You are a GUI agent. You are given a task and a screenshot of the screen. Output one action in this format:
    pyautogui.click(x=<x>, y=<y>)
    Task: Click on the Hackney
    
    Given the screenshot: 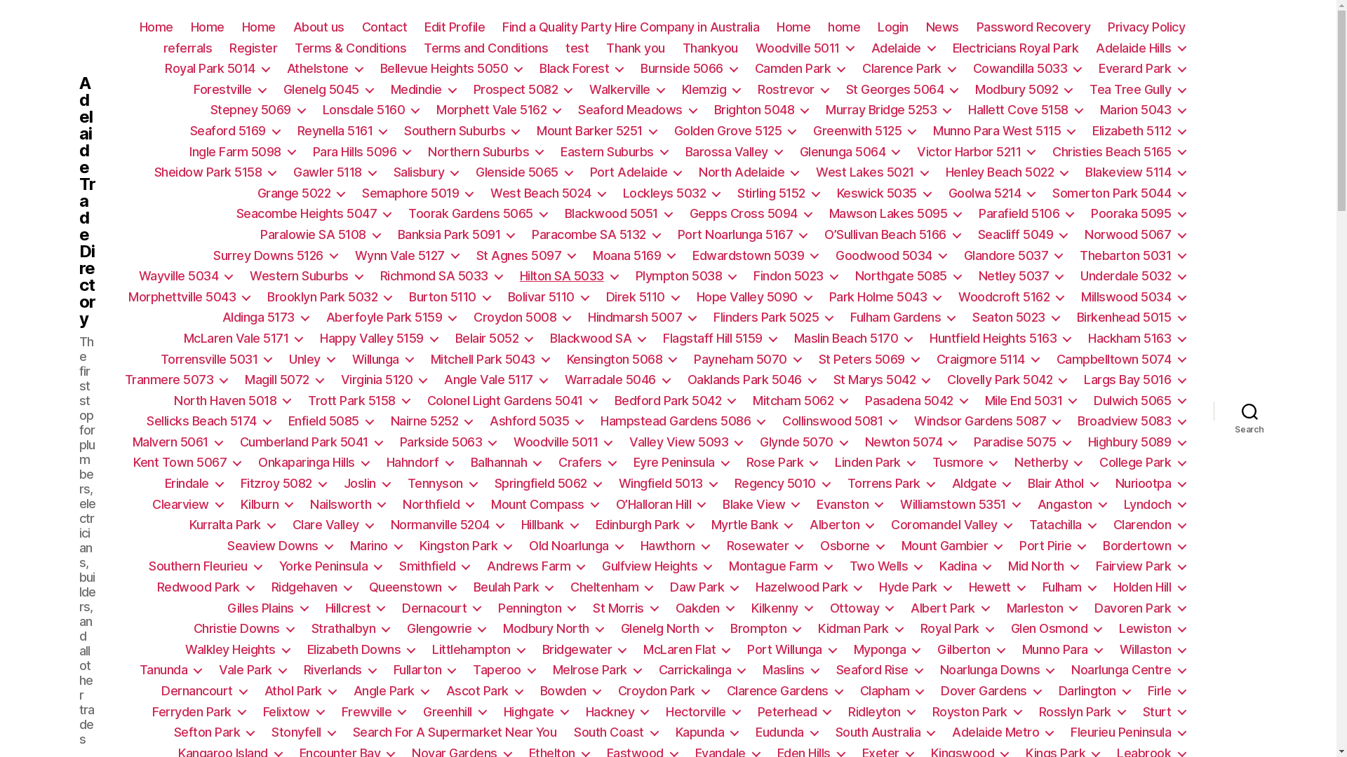 What is the action you would take?
    pyautogui.click(x=617, y=712)
    